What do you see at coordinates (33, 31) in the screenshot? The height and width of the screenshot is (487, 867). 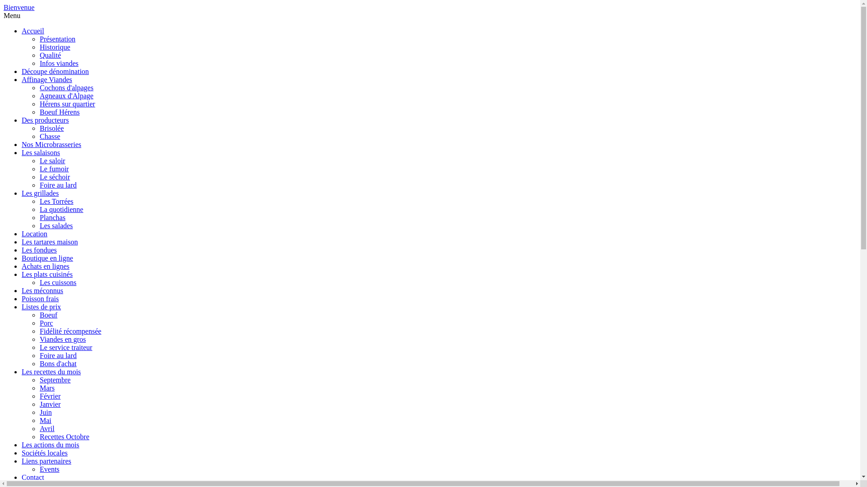 I see `Accueil` at bounding box center [33, 31].